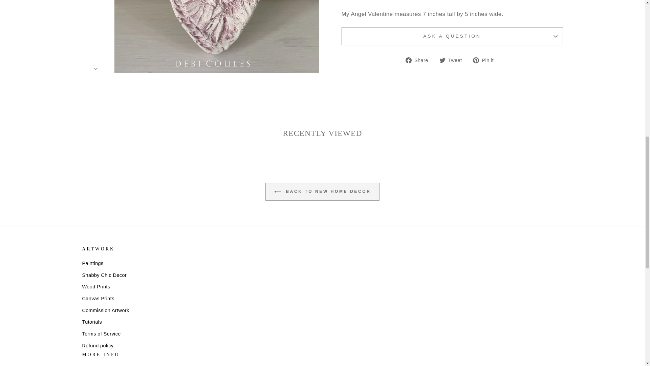 Image resolution: width=650 pixels, height=366 pixels. I want to click on twitter, so click(442, 60).